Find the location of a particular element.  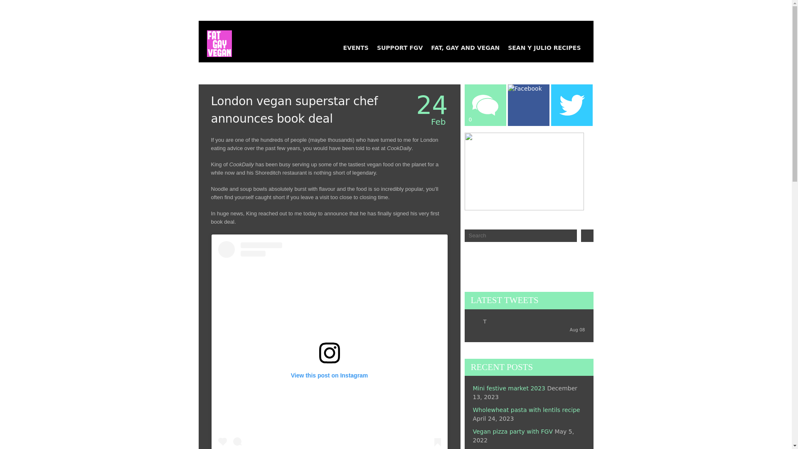

Fat Gay Vegan is located at coordinates (215, 39).